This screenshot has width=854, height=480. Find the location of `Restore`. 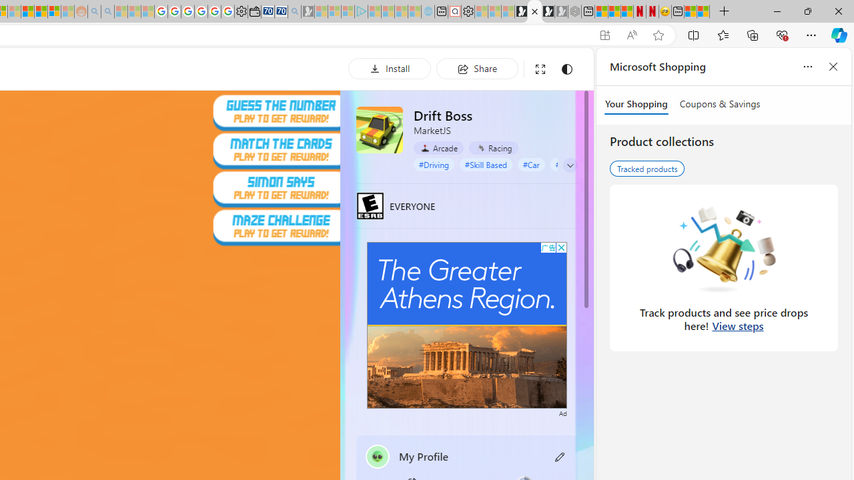

Restore is located at coordinates (807, 11).